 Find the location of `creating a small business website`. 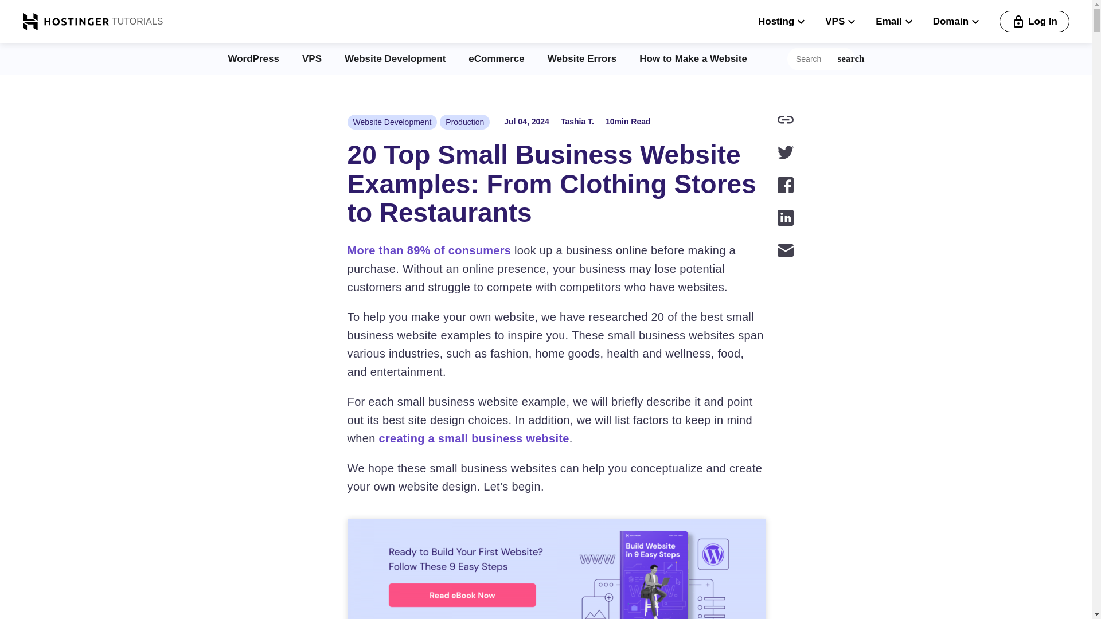

creating a small business website is located at coordinates (474, 438).